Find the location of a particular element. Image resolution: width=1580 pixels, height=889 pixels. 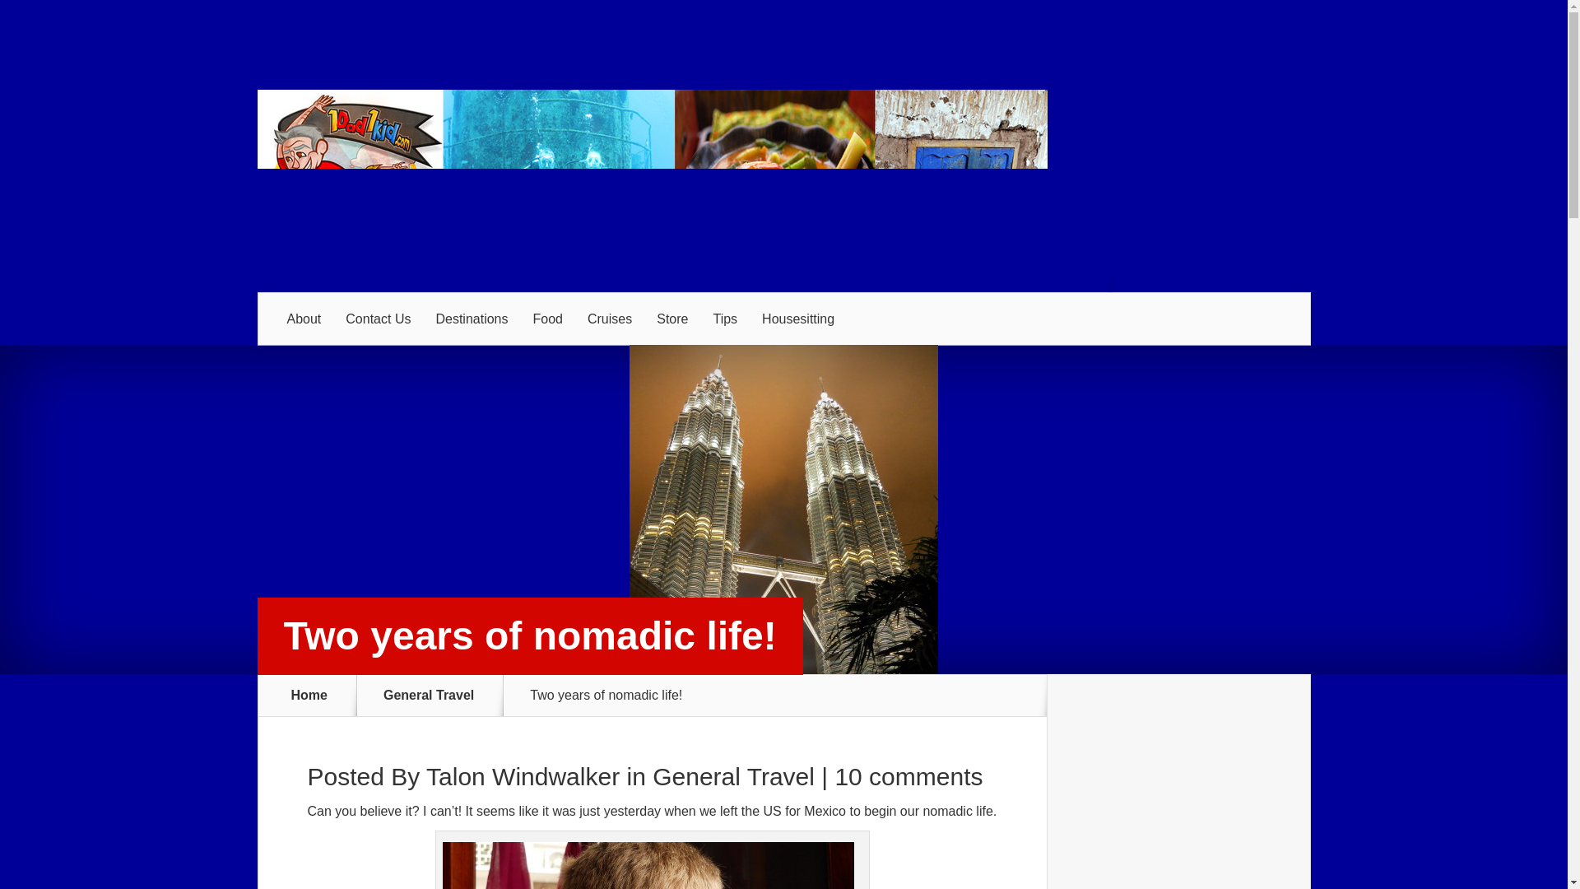

Posts by Talon Windwalker is located at coordinates (523, 776).